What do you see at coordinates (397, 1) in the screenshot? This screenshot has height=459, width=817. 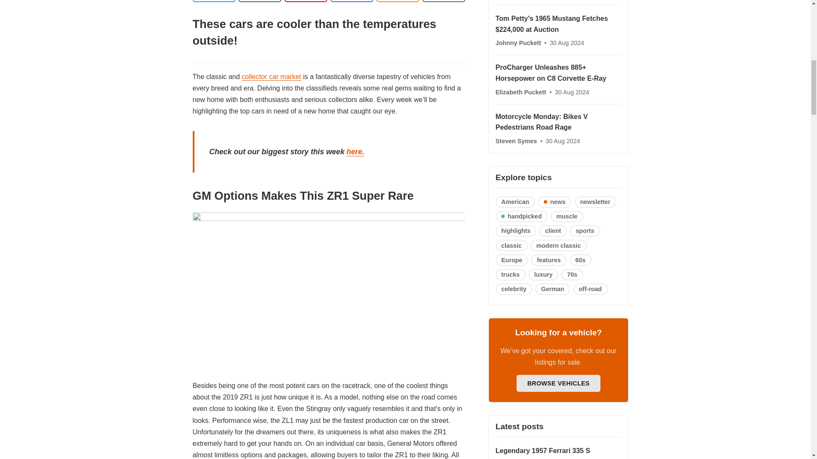 I see `Copy to clipboard` at bounding box center [397, 1].